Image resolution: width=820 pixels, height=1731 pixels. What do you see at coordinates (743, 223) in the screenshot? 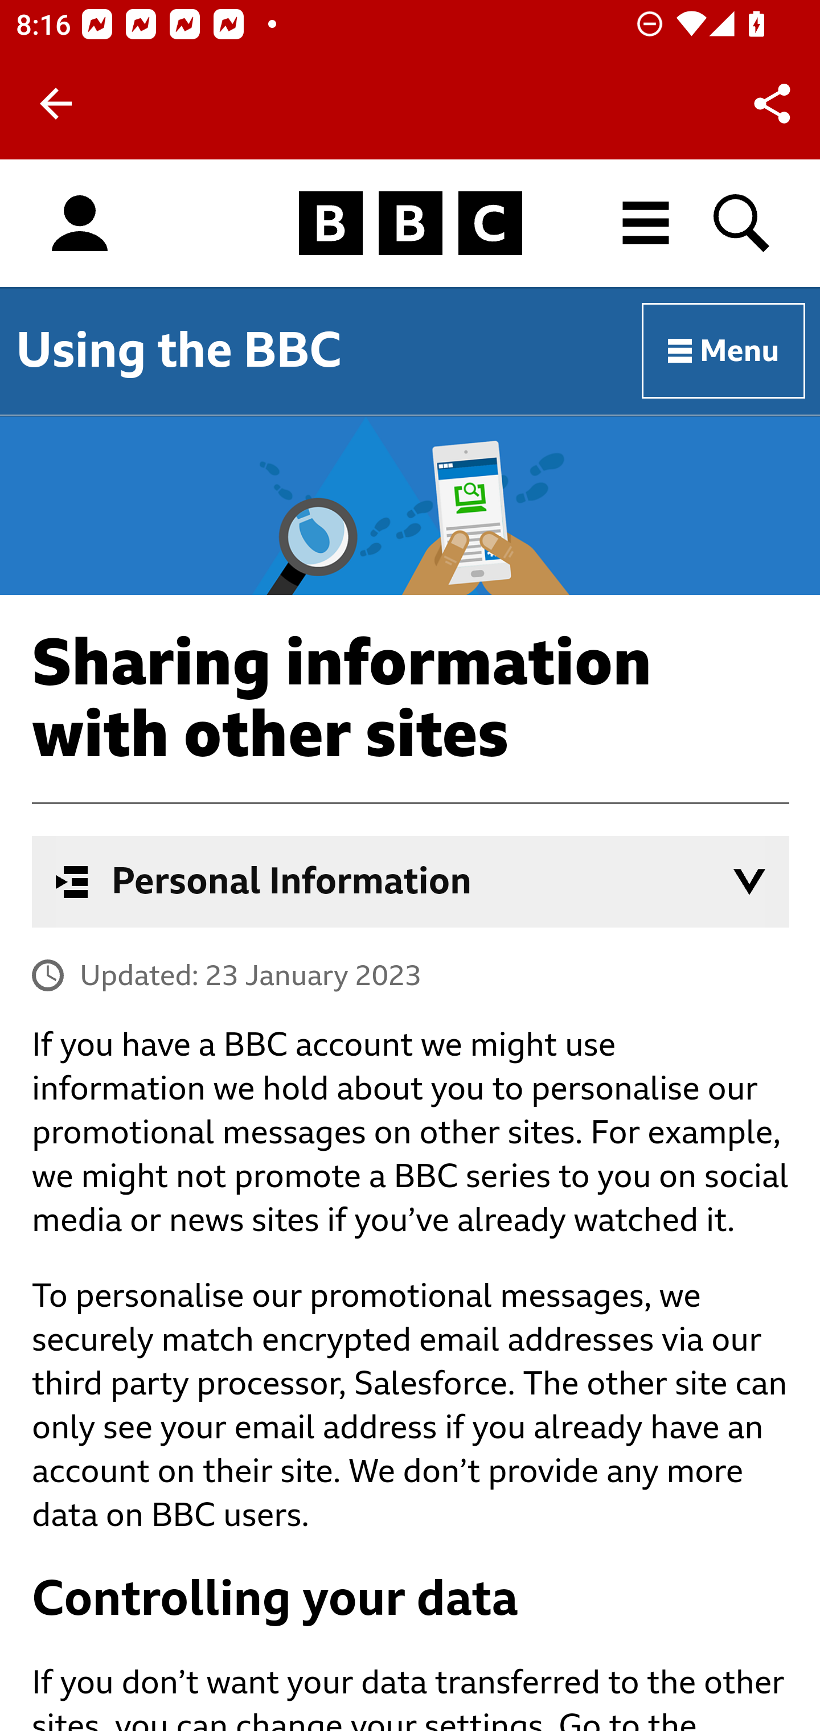
I see `Search BBC` at bounding box center [743, 223].